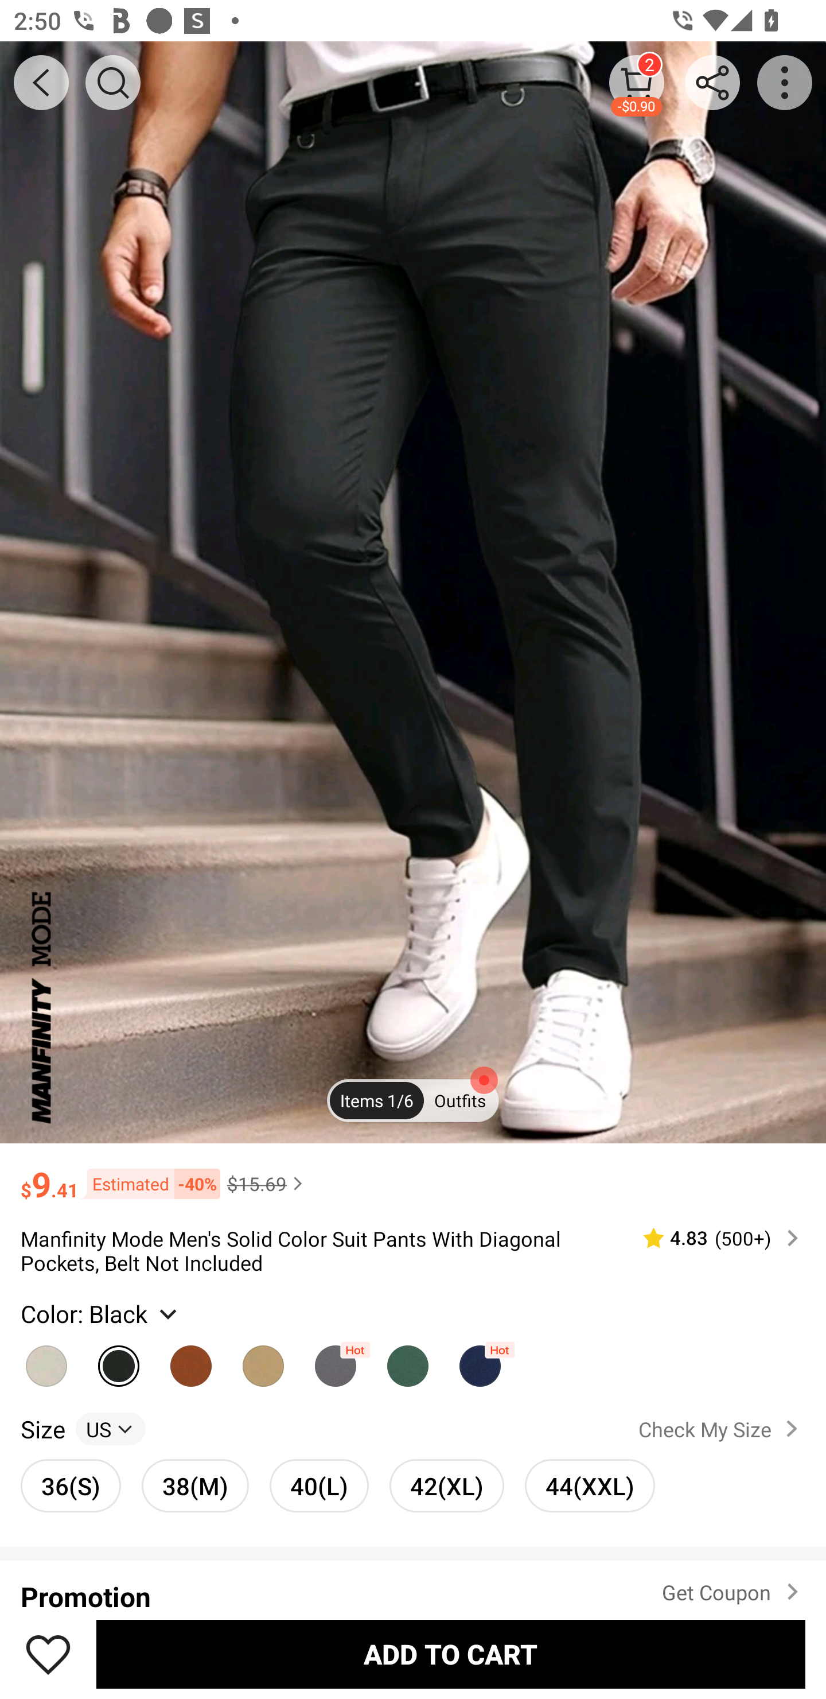 Image resolution: width=826 pixels, height=1699 pixels. I want to click on 36(S) 36(S)unselected option, so click(71, 1485).